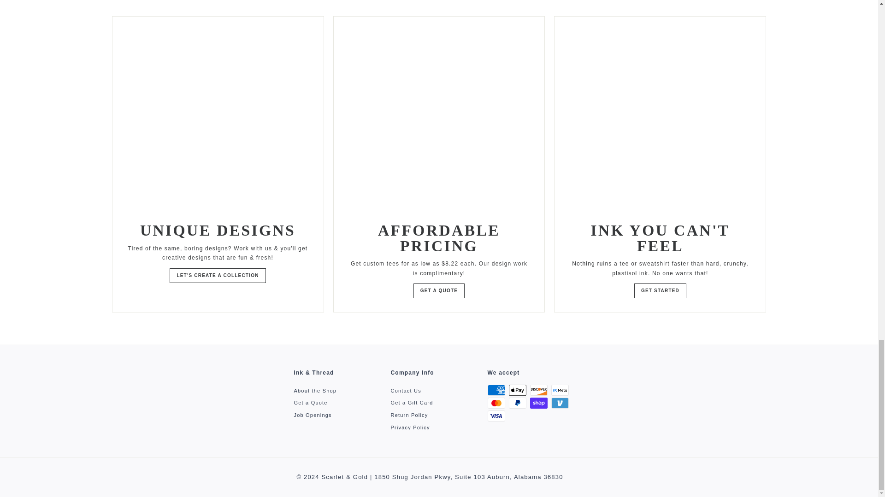 The height and width of the screenshot is (497, 885). Describe the element at coordinates (518, 403) in the screenshot. I see `PayPal` at that location.